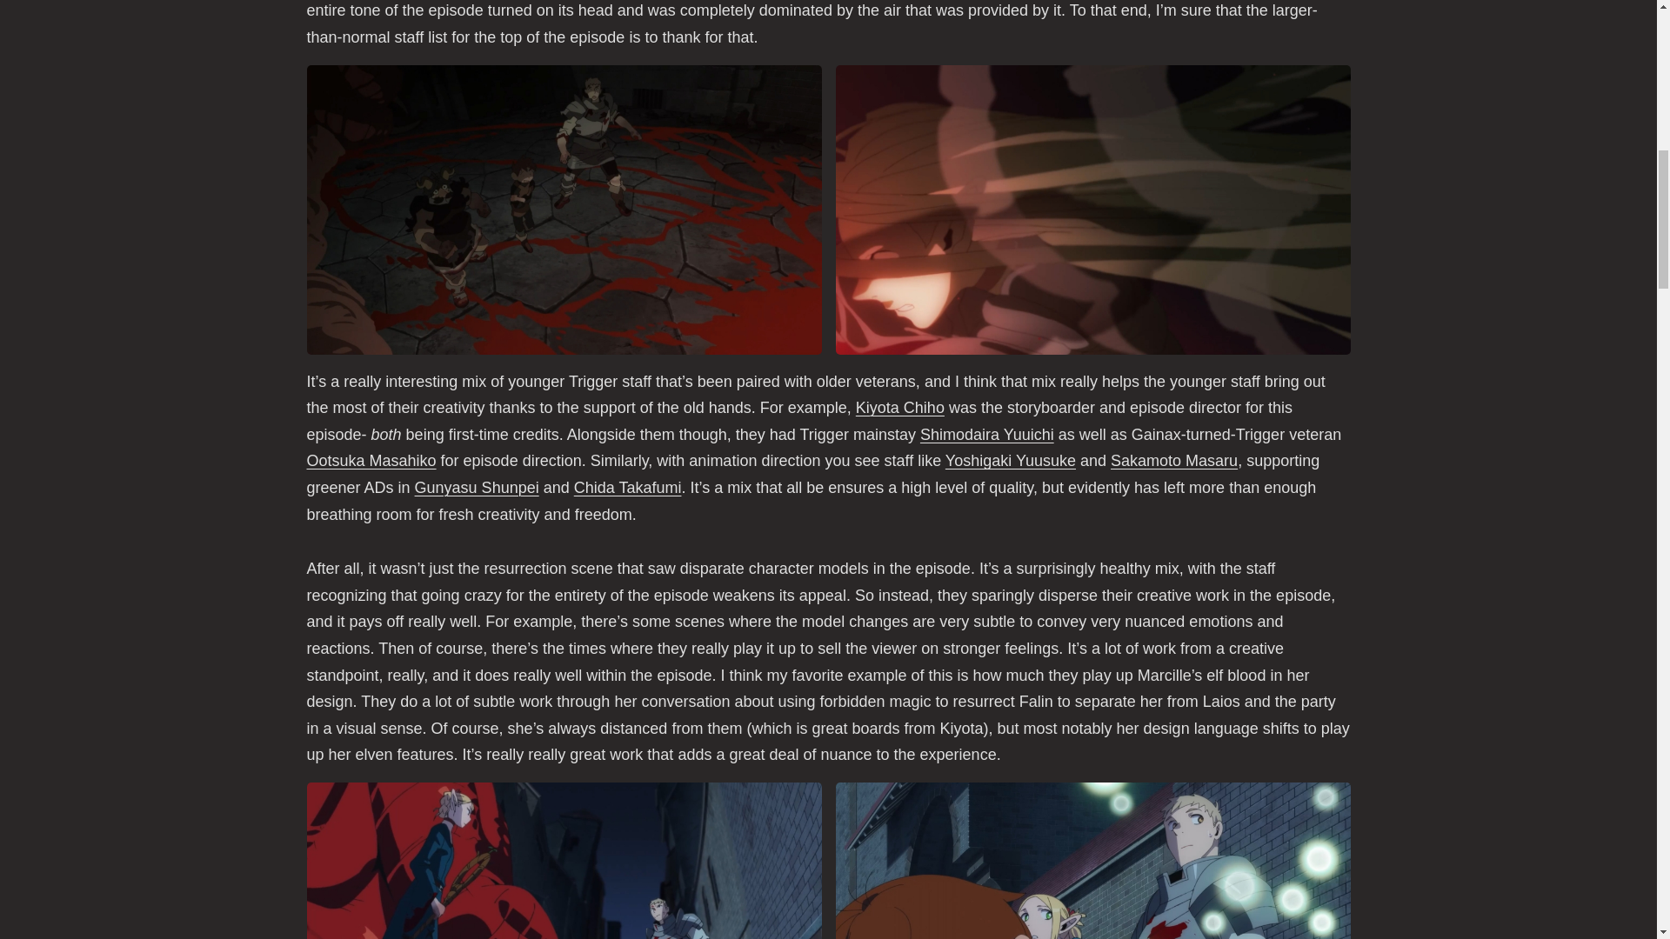  Describe the element at coordinates (477, 487) in the screenshot. I see `Gunyasu Shunpei` at that location.